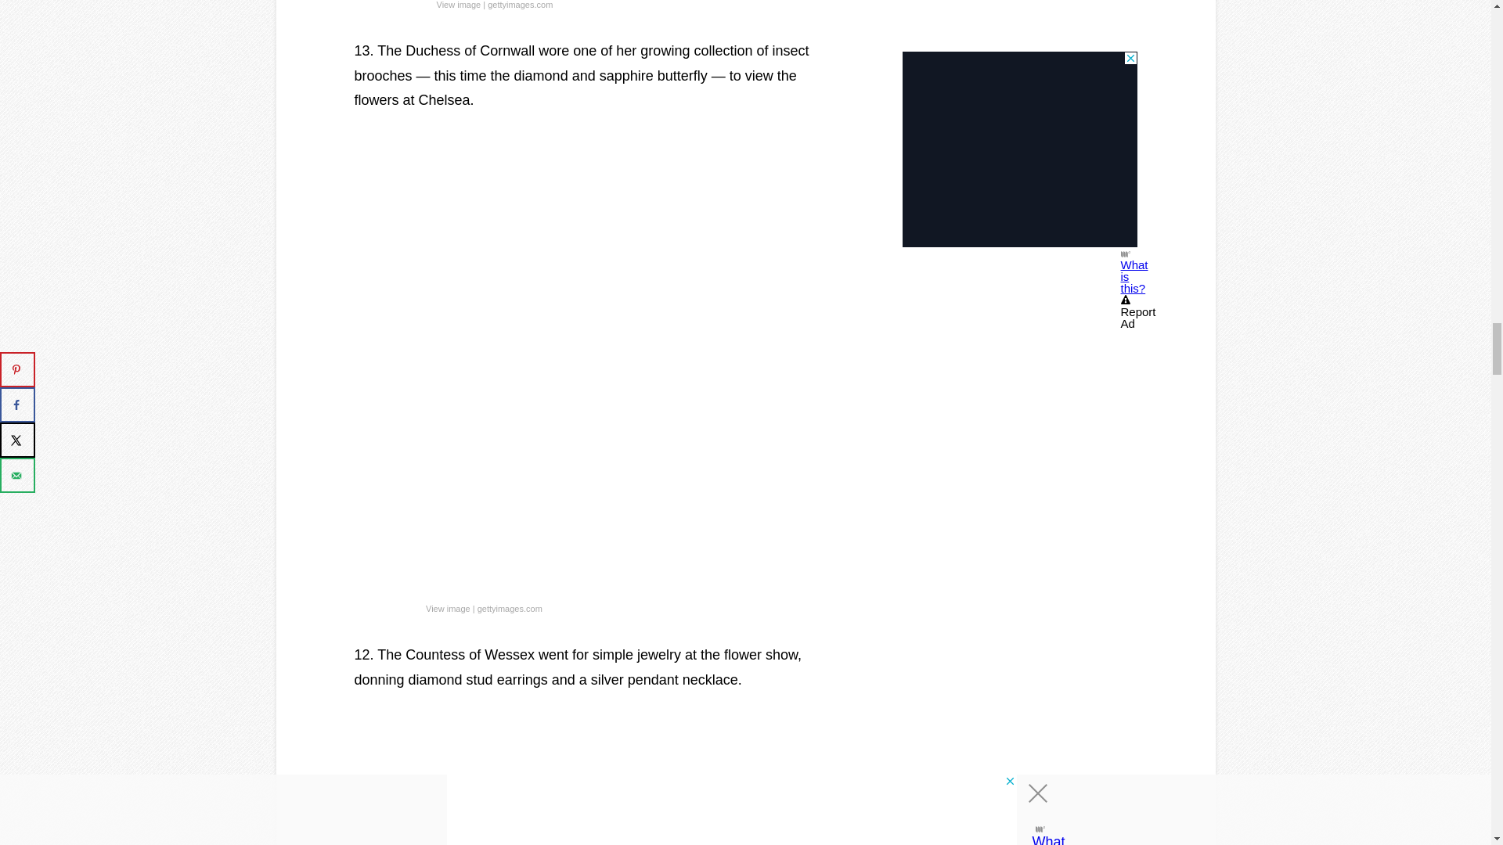  I want to click on gettyimages.com, so click(520, 6).